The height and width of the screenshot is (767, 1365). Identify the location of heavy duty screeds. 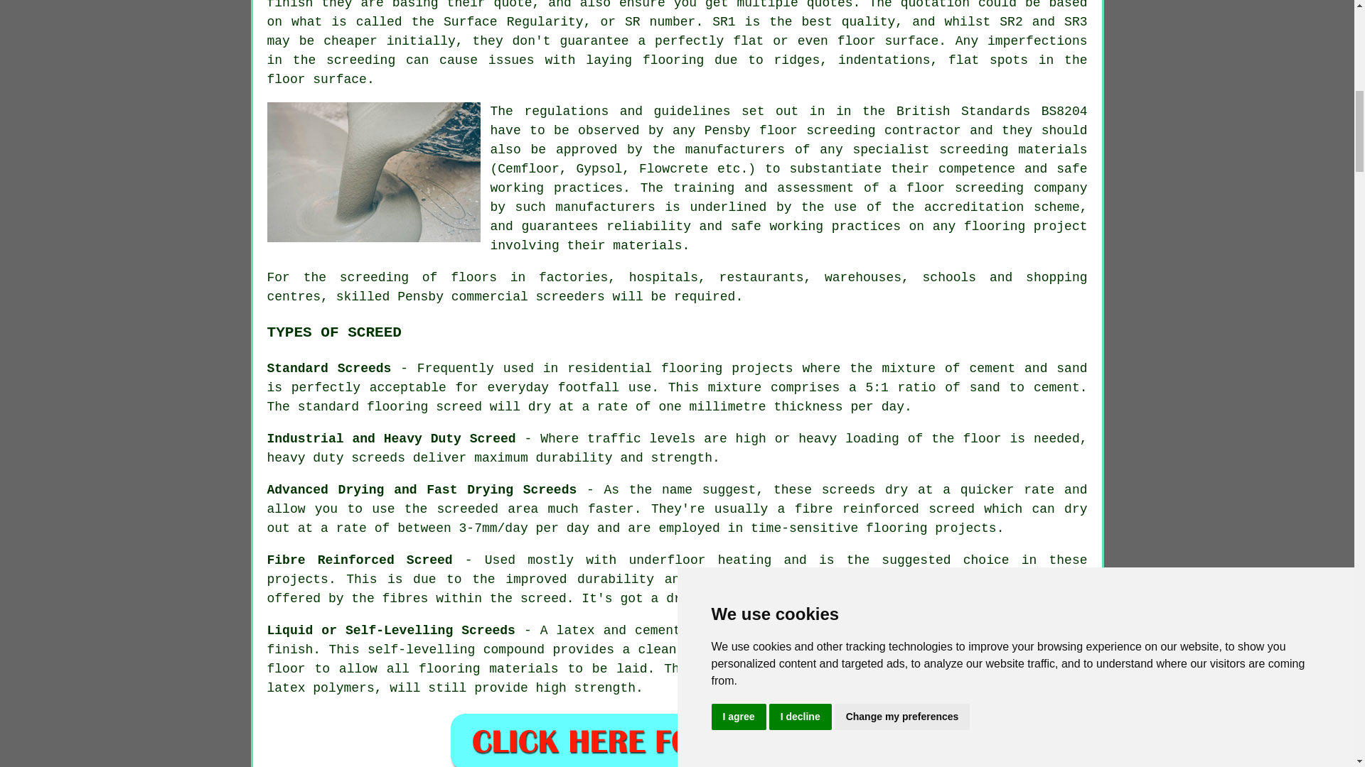
(336, 457).